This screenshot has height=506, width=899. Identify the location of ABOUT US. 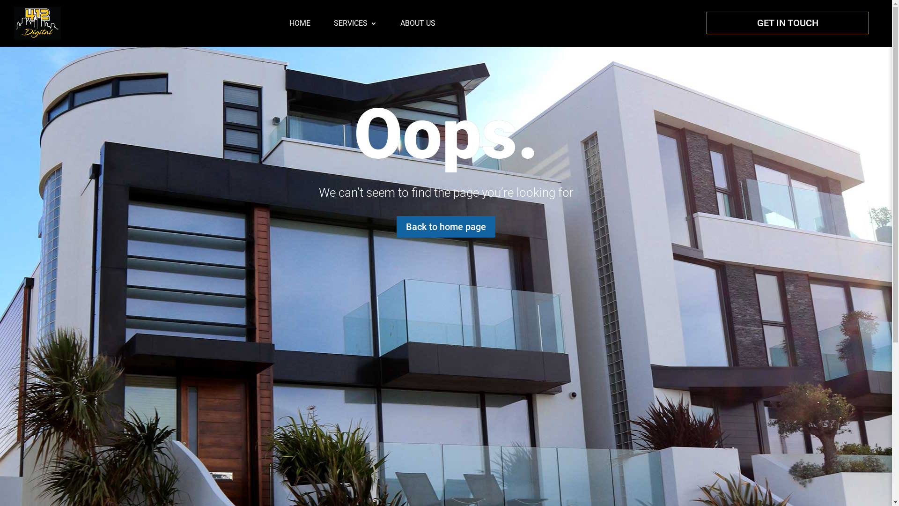
(418, 23).